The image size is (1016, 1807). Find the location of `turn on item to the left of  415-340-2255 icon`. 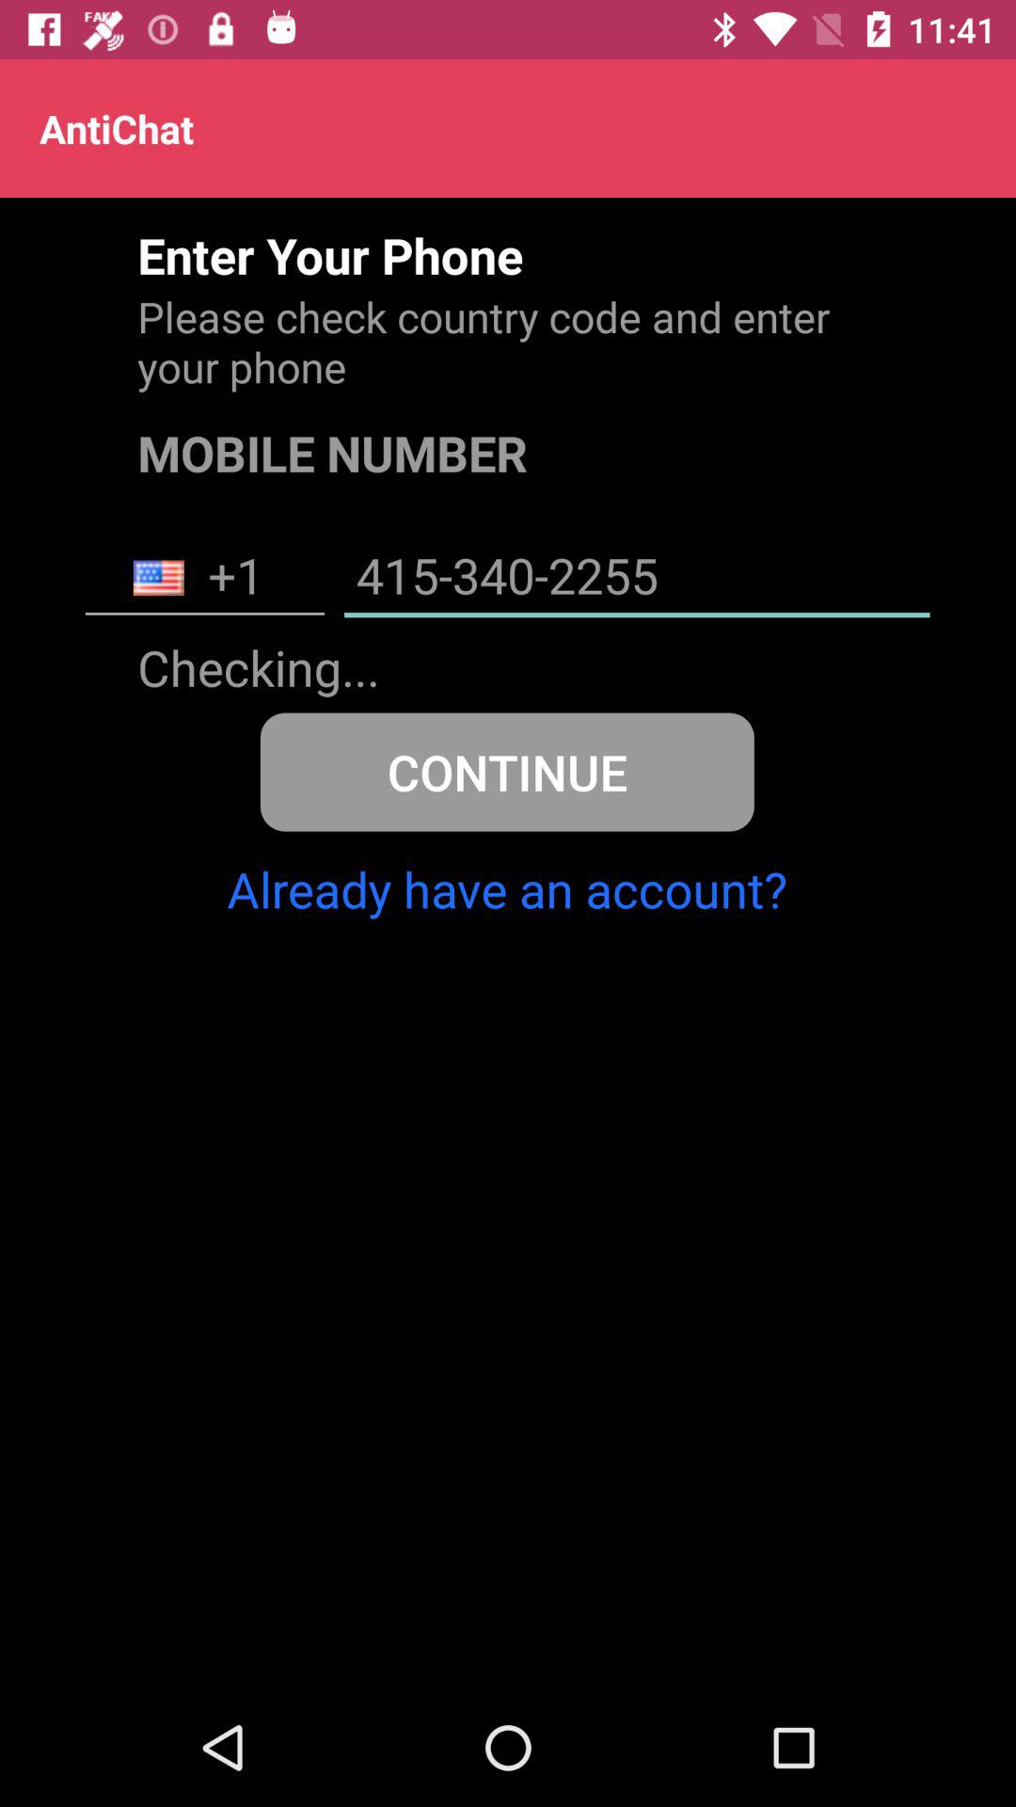

turn on item to the left of  415-340-2255 icon is located at coordinates (205, 578).